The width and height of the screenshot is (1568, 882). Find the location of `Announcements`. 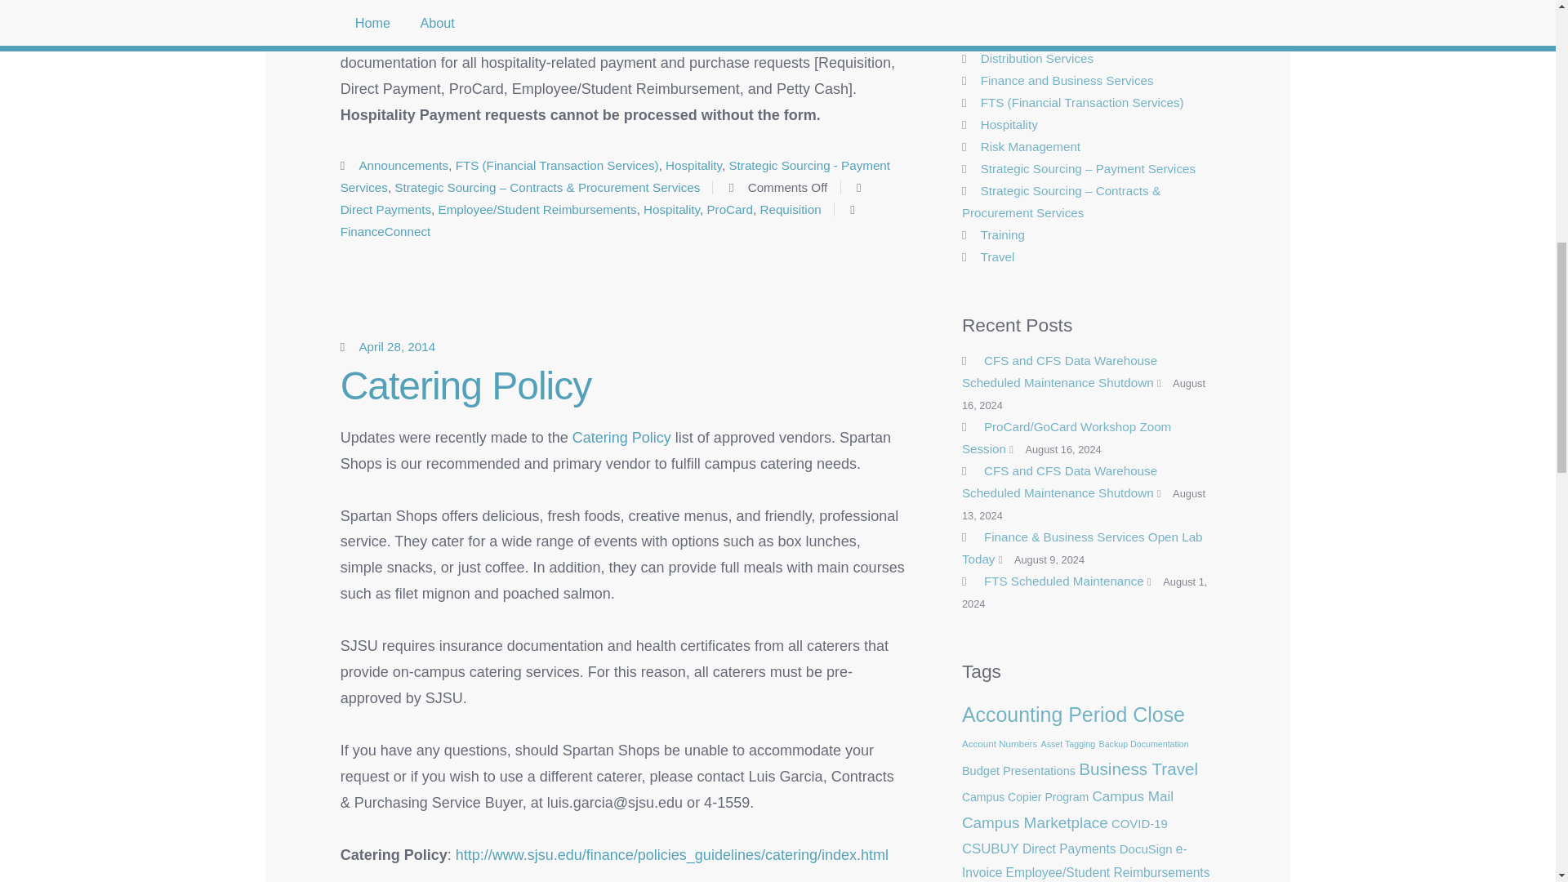

Announcements is located at coordinates (403, 165).